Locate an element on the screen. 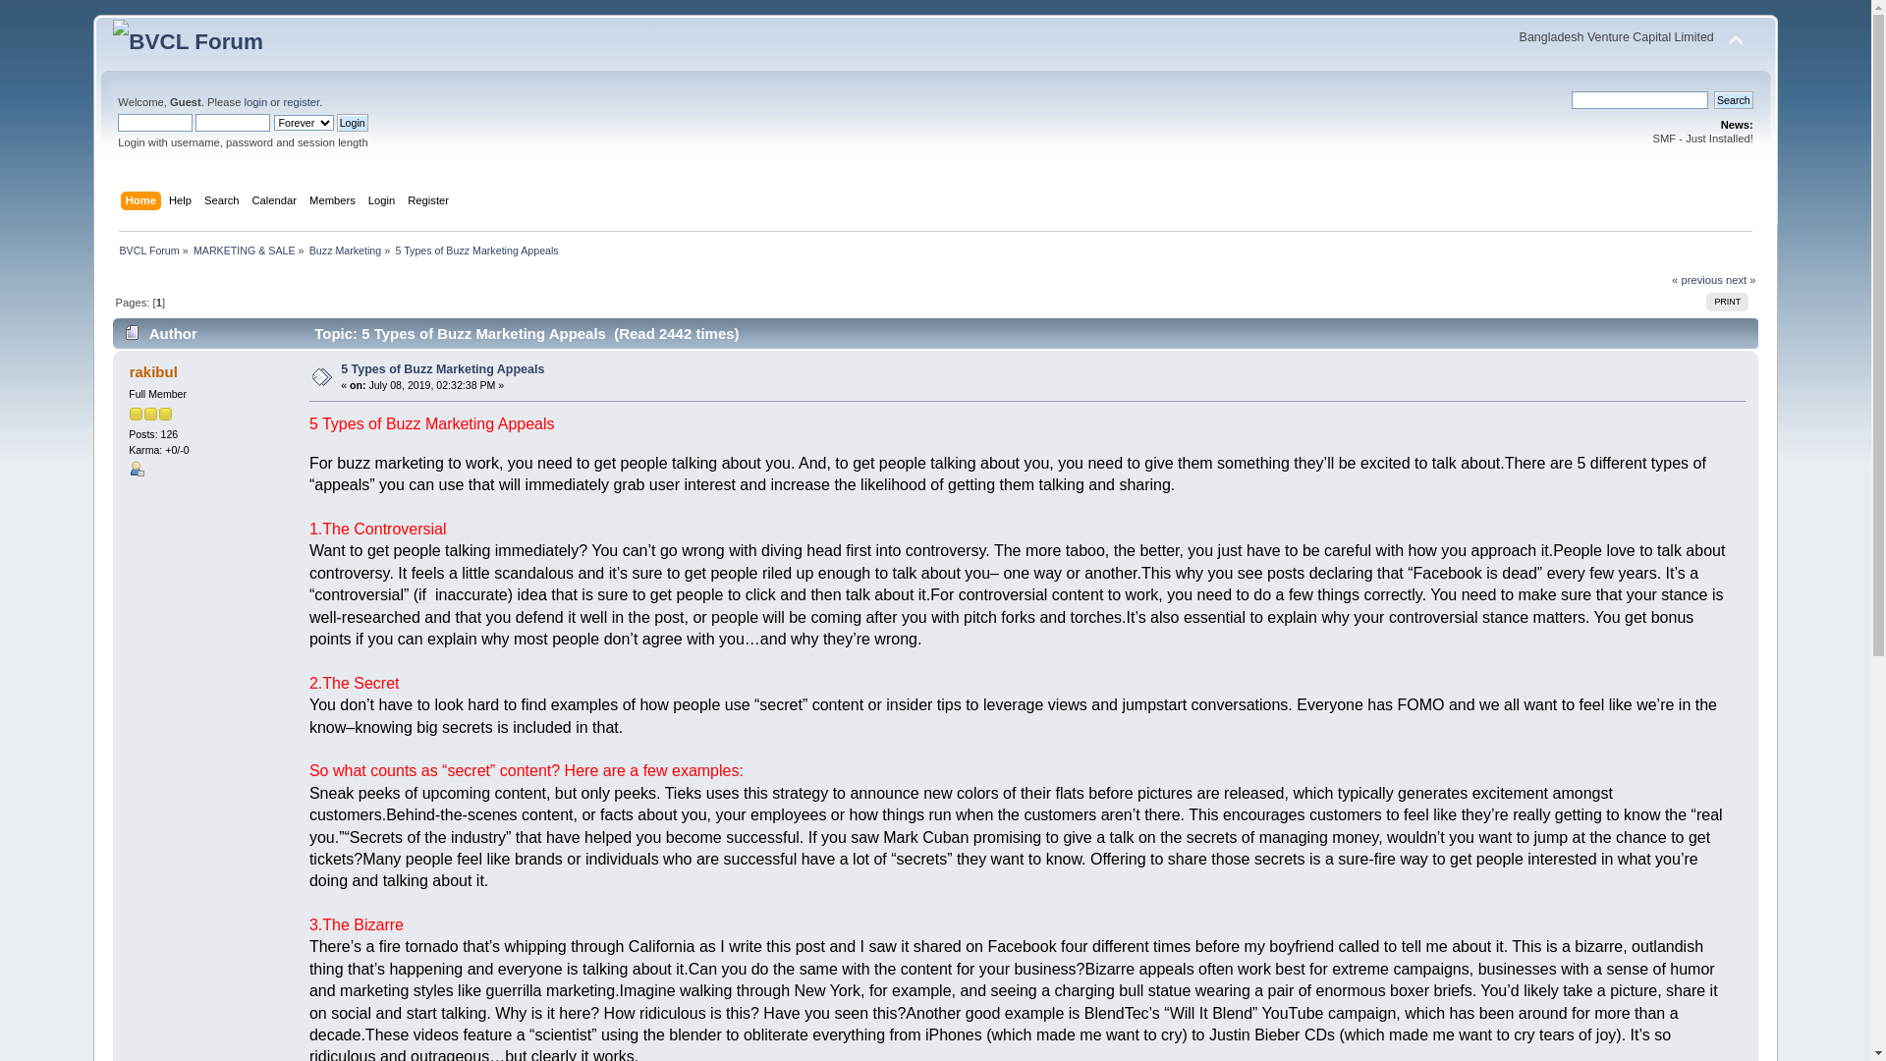 The image size is (1886, 1061). MARKETING & SALE is located at coordinates (245, 251).